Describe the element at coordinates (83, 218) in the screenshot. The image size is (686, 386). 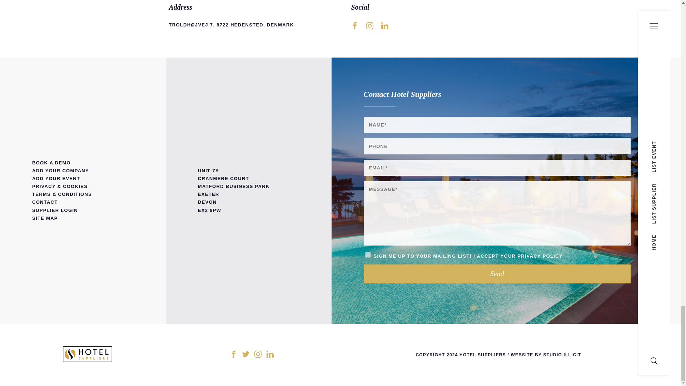
I see `SITE MAP` at that location.